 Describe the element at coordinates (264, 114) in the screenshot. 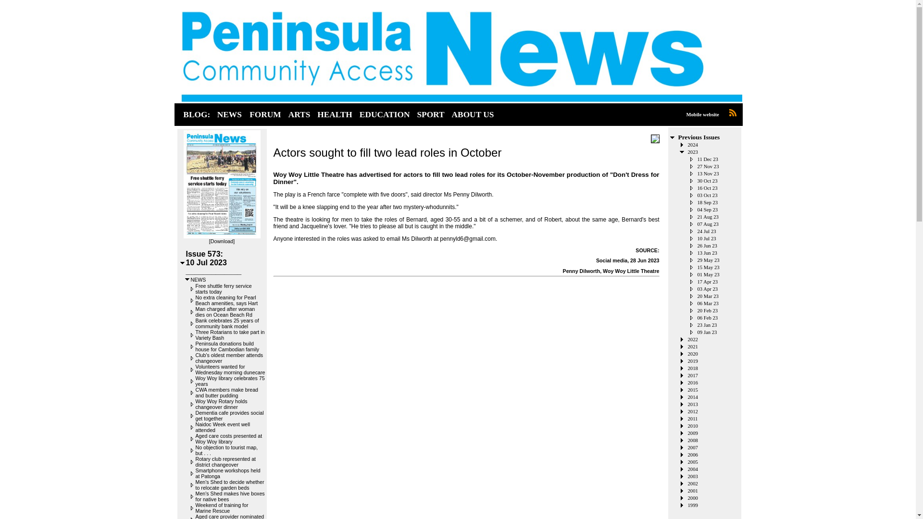

I see `FORUM` at that location.